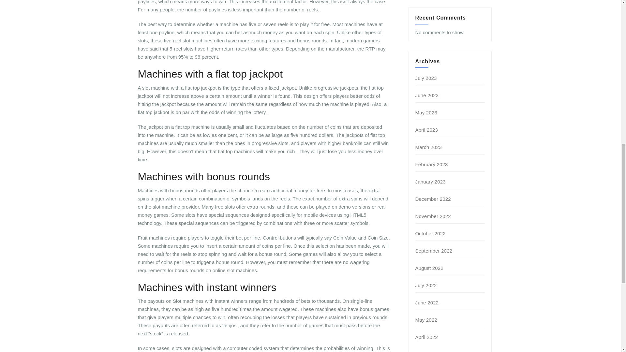 Image resolution: width=626 pixels, height=352 pixels. I want to click on September 2022, so click(434, 251).